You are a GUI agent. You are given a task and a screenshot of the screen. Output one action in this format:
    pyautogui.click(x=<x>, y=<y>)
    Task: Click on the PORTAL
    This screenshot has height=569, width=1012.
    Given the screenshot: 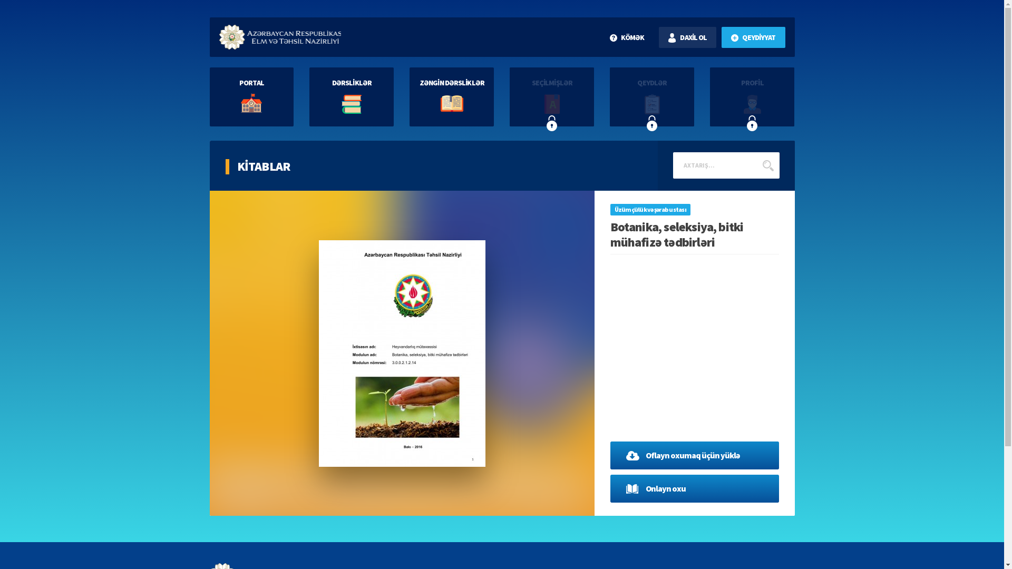 What is the action you would take?
    pyautogui.click(x=252, y=97)
    